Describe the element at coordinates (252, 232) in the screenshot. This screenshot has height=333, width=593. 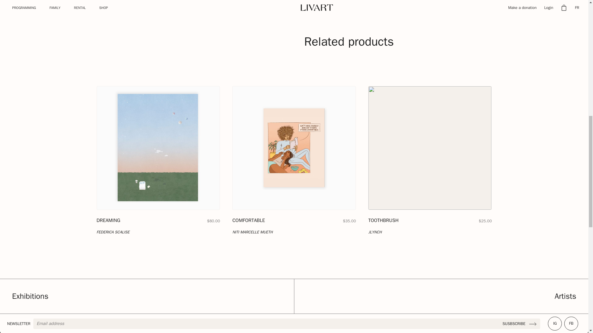
I see `NITI MARCELLE MUETH` at that location.